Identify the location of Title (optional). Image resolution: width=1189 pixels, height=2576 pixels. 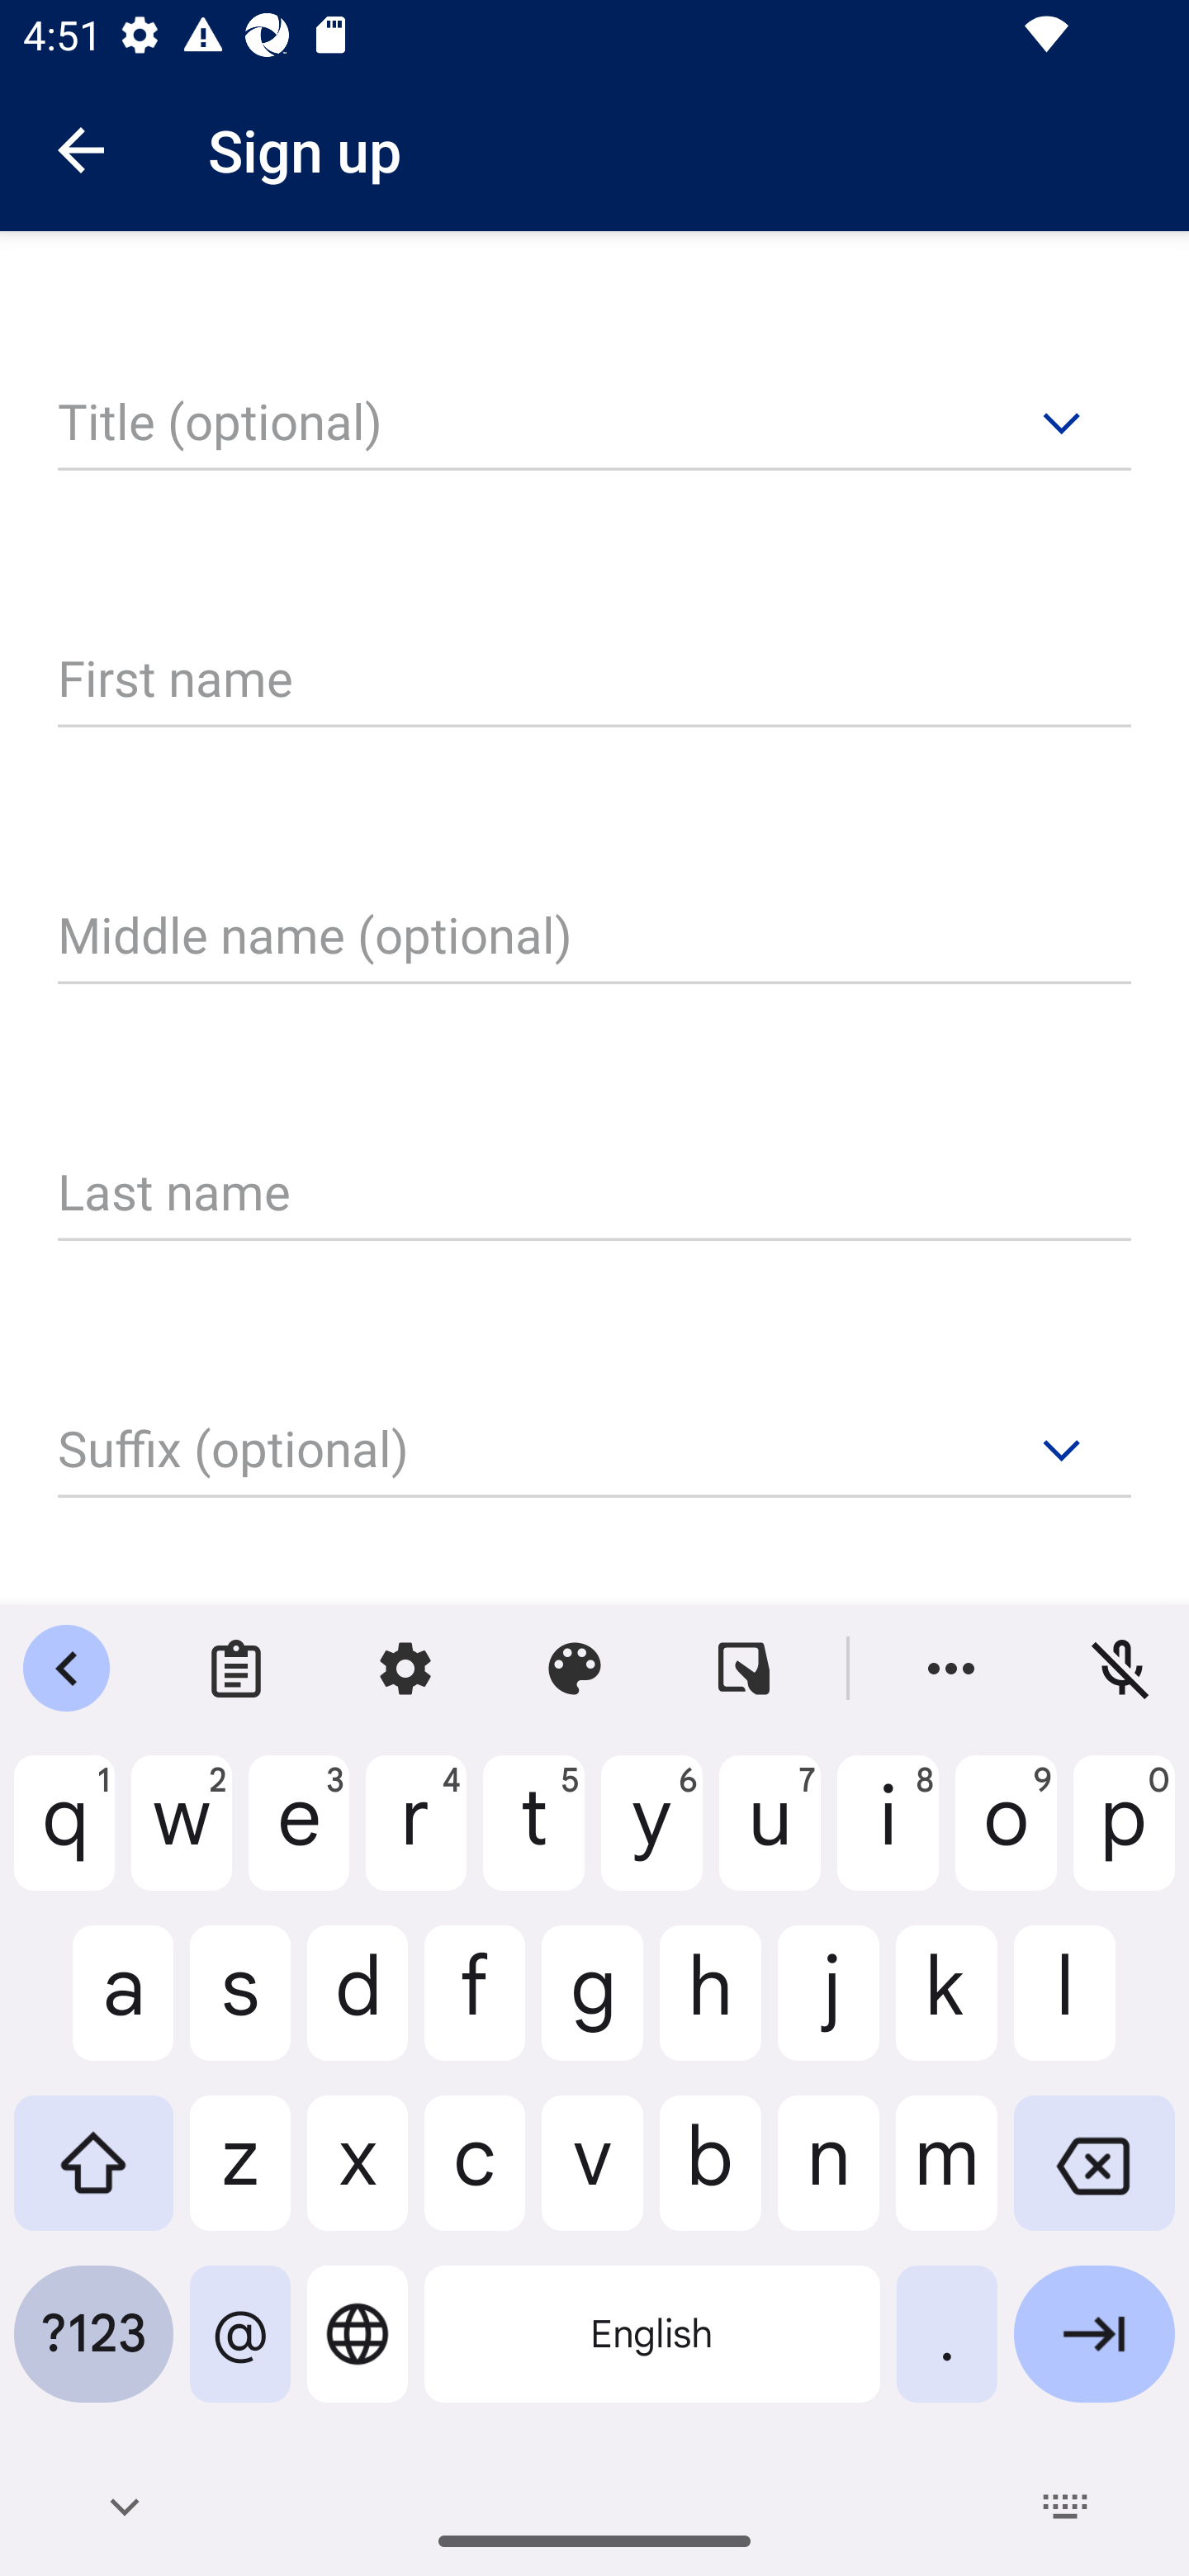
(594, 424).